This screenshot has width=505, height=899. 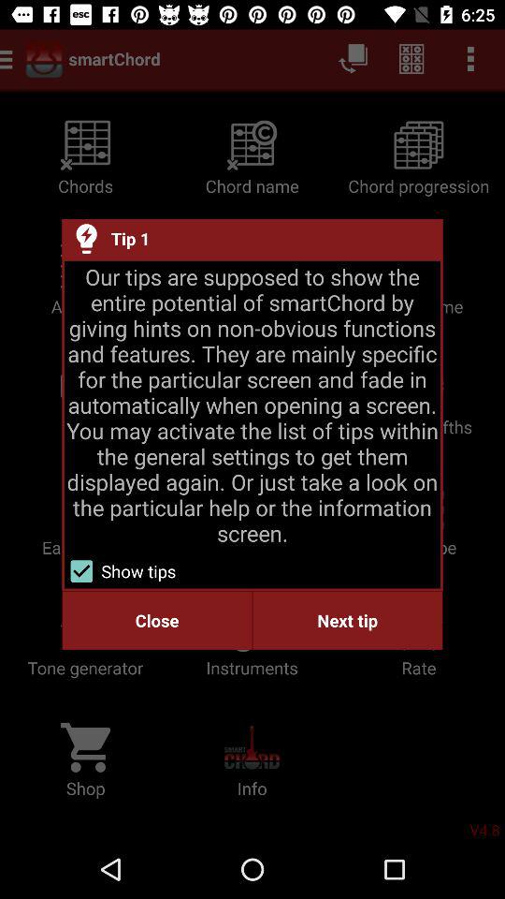 What do you see at coordinates (348, 620) in the screenshot?
I see `open item below show tips item` at bounding box center [348, 620].